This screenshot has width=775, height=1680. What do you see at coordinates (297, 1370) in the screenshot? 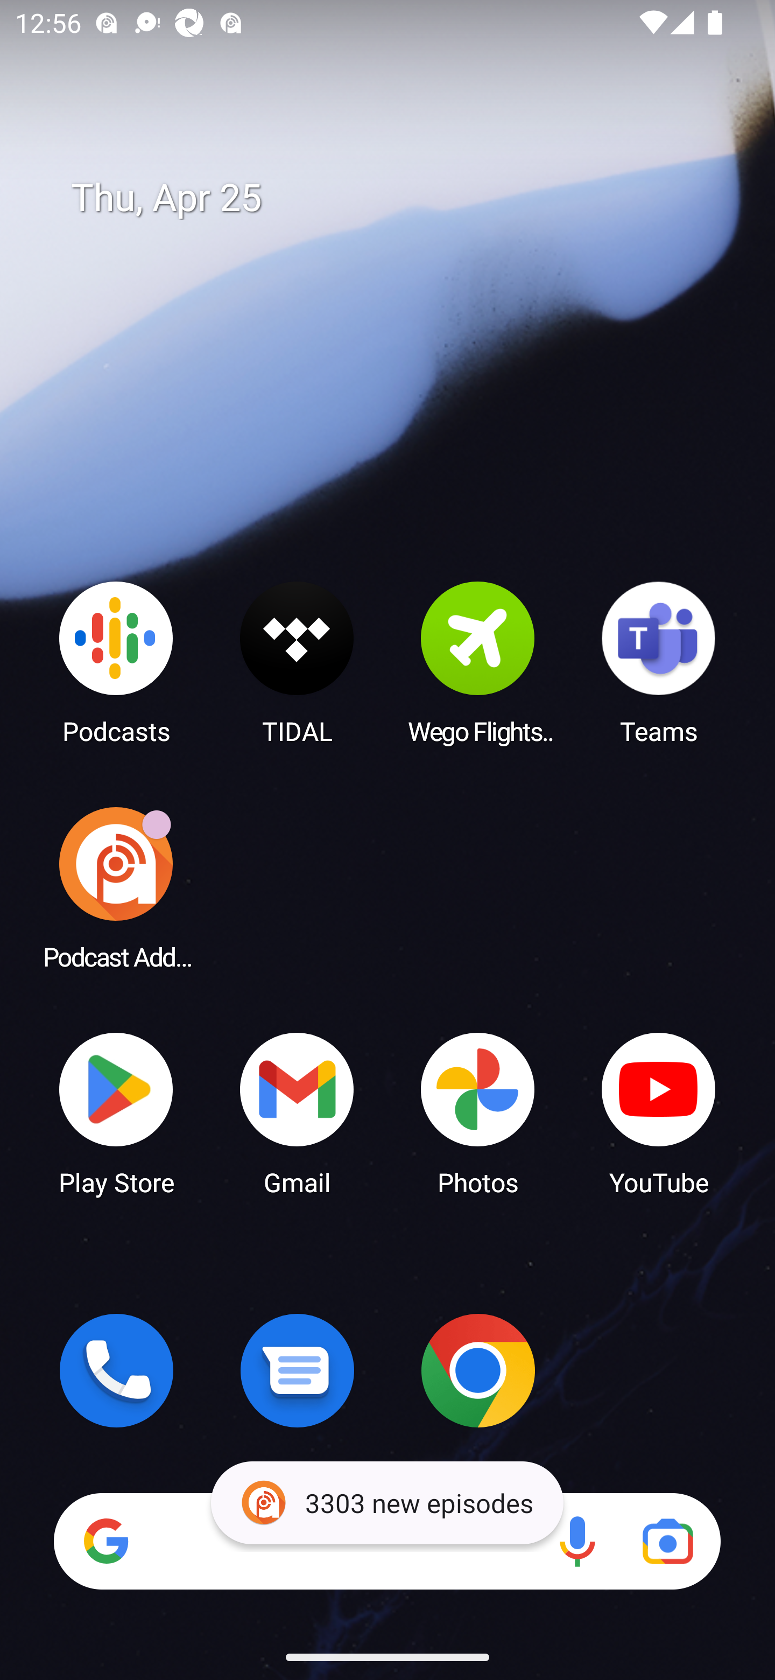
I see `Messages` at bounding box center [297, 1370].